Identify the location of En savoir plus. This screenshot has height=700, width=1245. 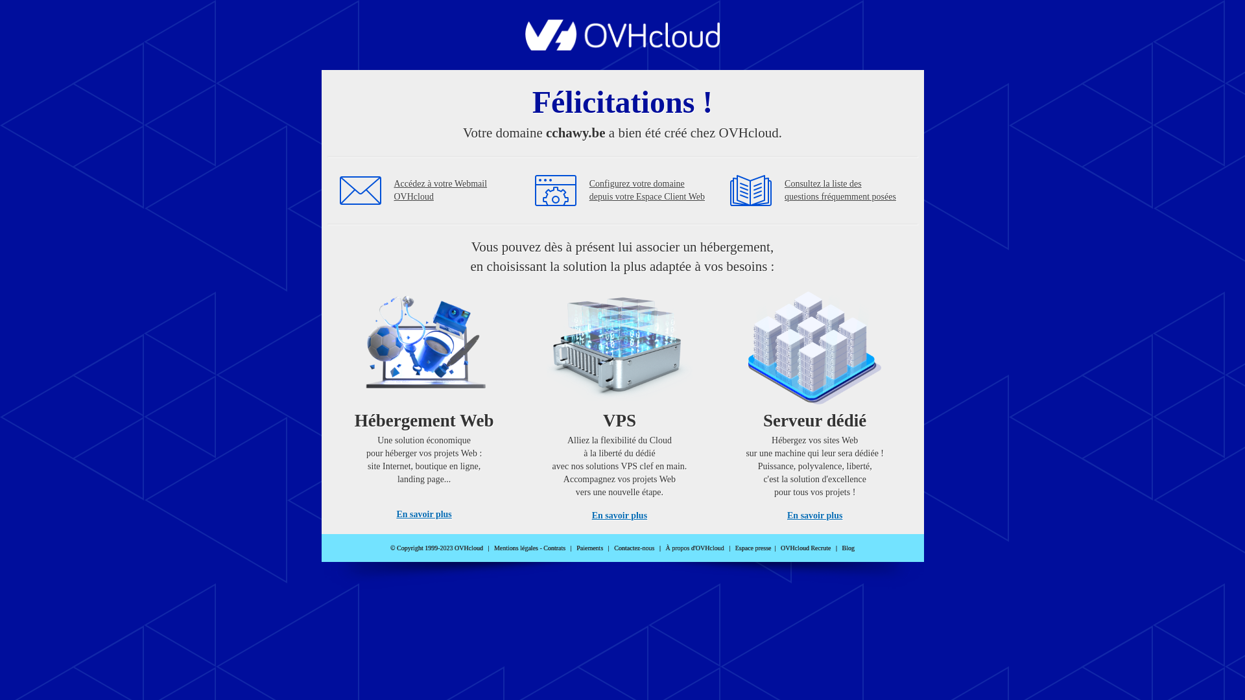
(814, 516).